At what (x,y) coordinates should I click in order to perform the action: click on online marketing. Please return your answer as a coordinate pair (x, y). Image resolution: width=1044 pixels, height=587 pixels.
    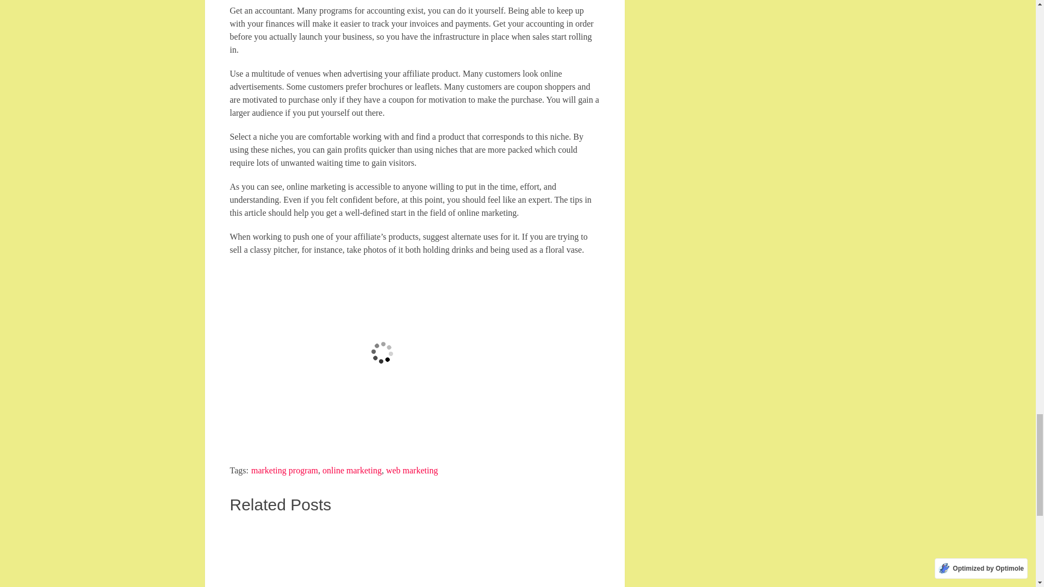
    Looking at the image, I should click on (352, 470).